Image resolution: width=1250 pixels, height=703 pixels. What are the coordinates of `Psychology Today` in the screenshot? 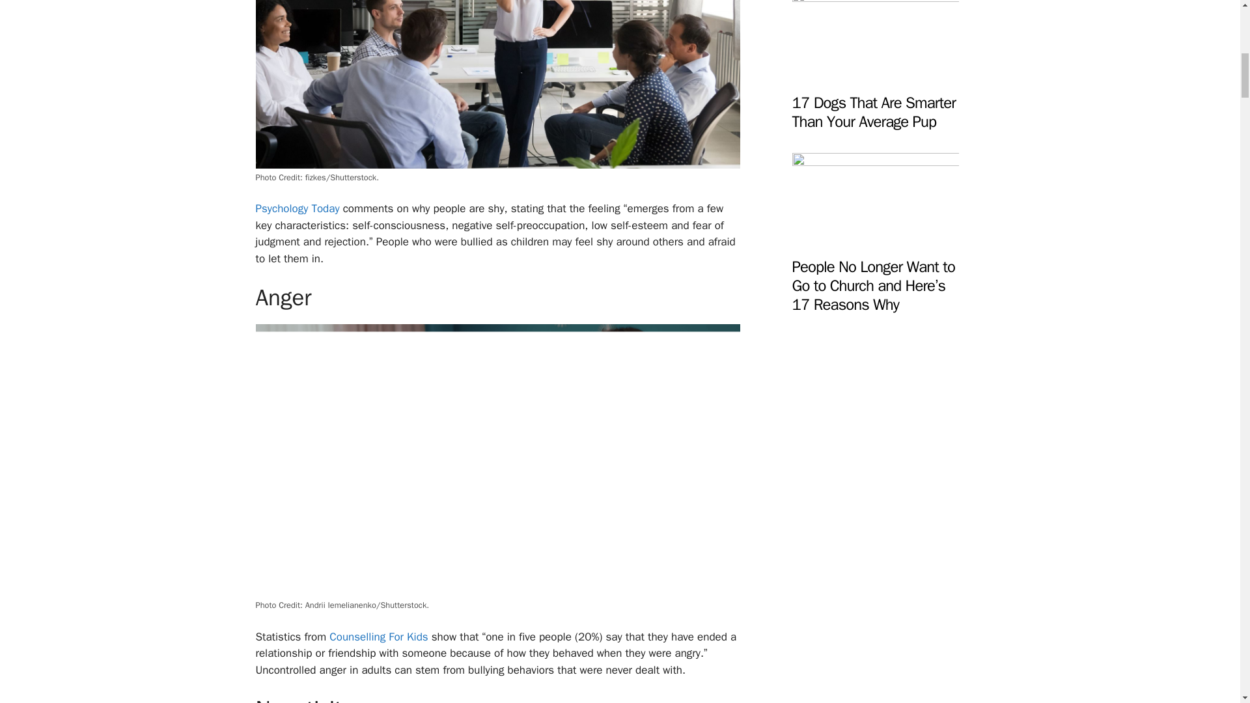 It's located at (297, 208).